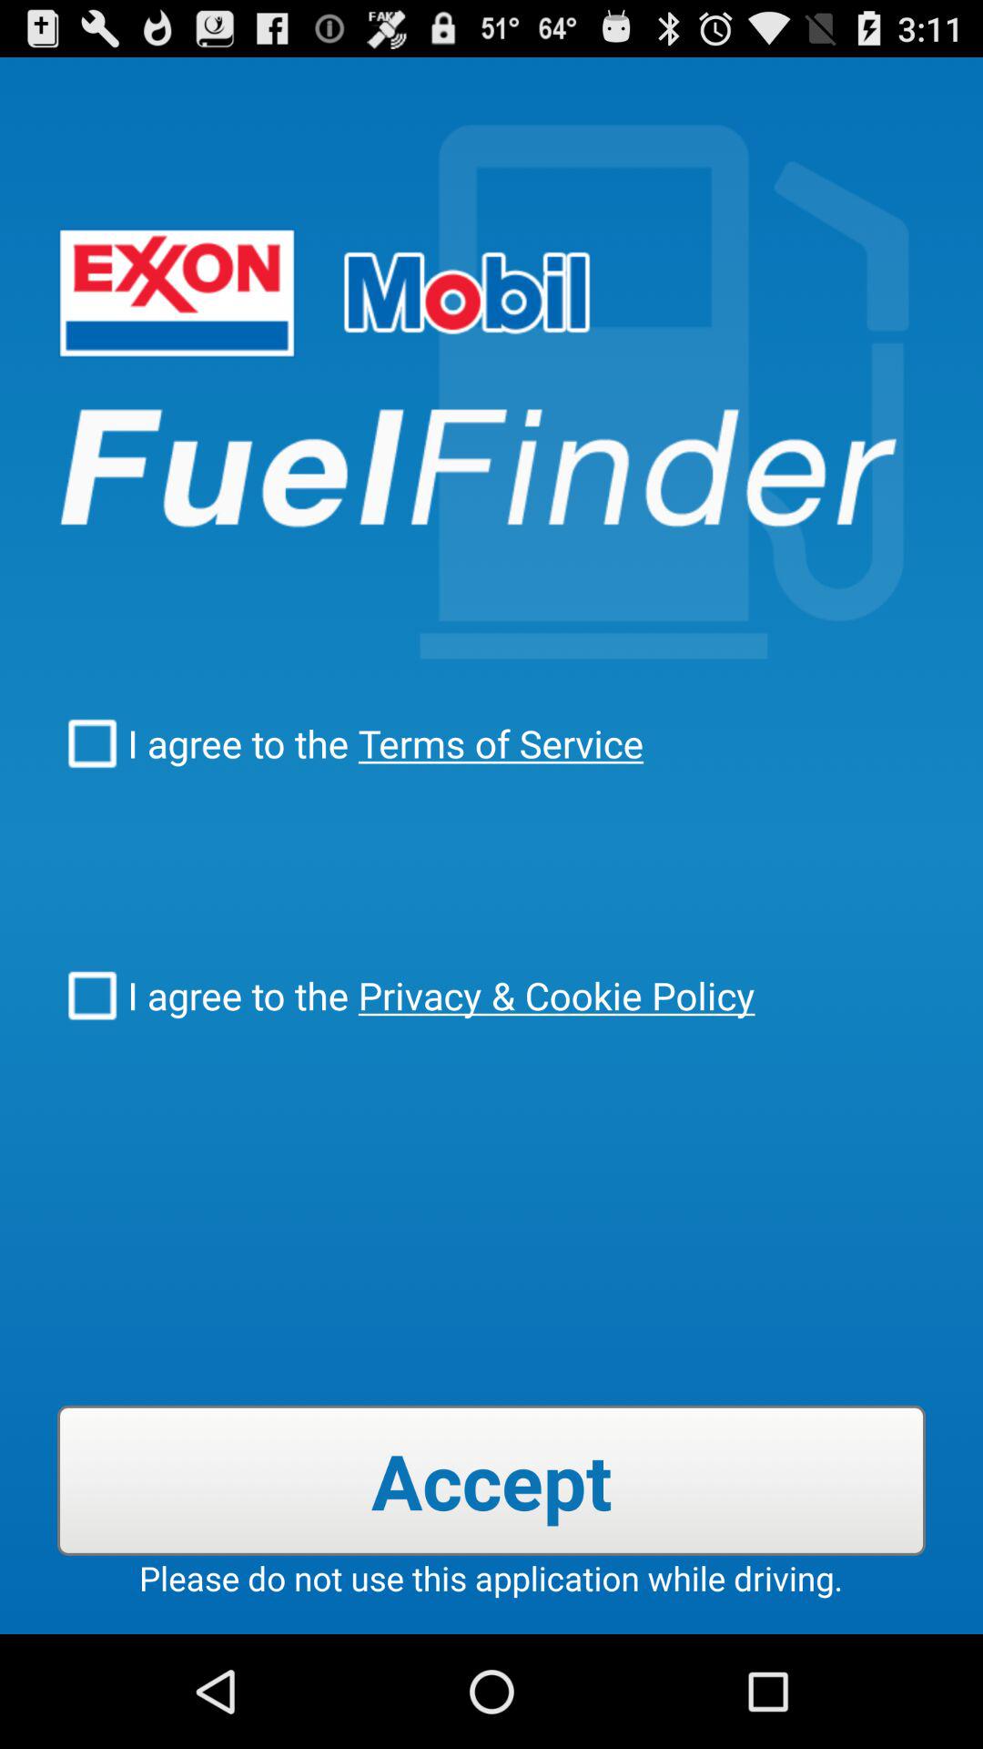 Image resolution: width=983 pixels, height=1749 pixels. What do you see at coordinates (491, 1479) in the screenshot?
I see `jump until accept item` at bounding box center [491, 1479].